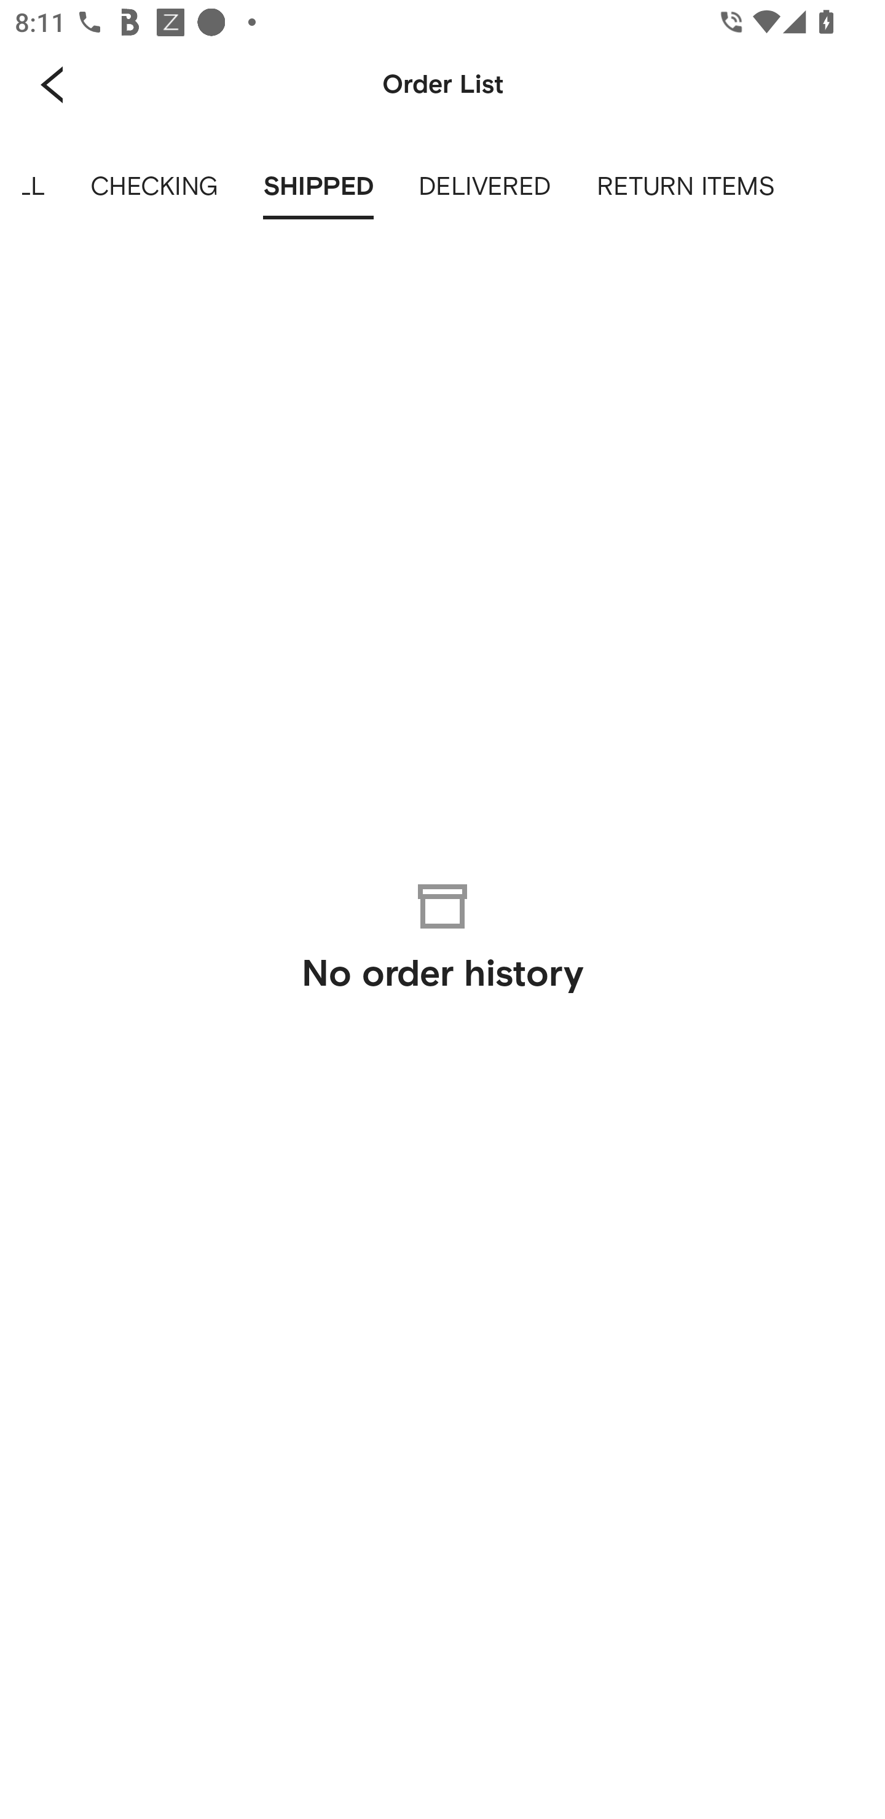  Describe the element at coordinates (154, 187) in the screenshot. I see `CHECKING` at that location.